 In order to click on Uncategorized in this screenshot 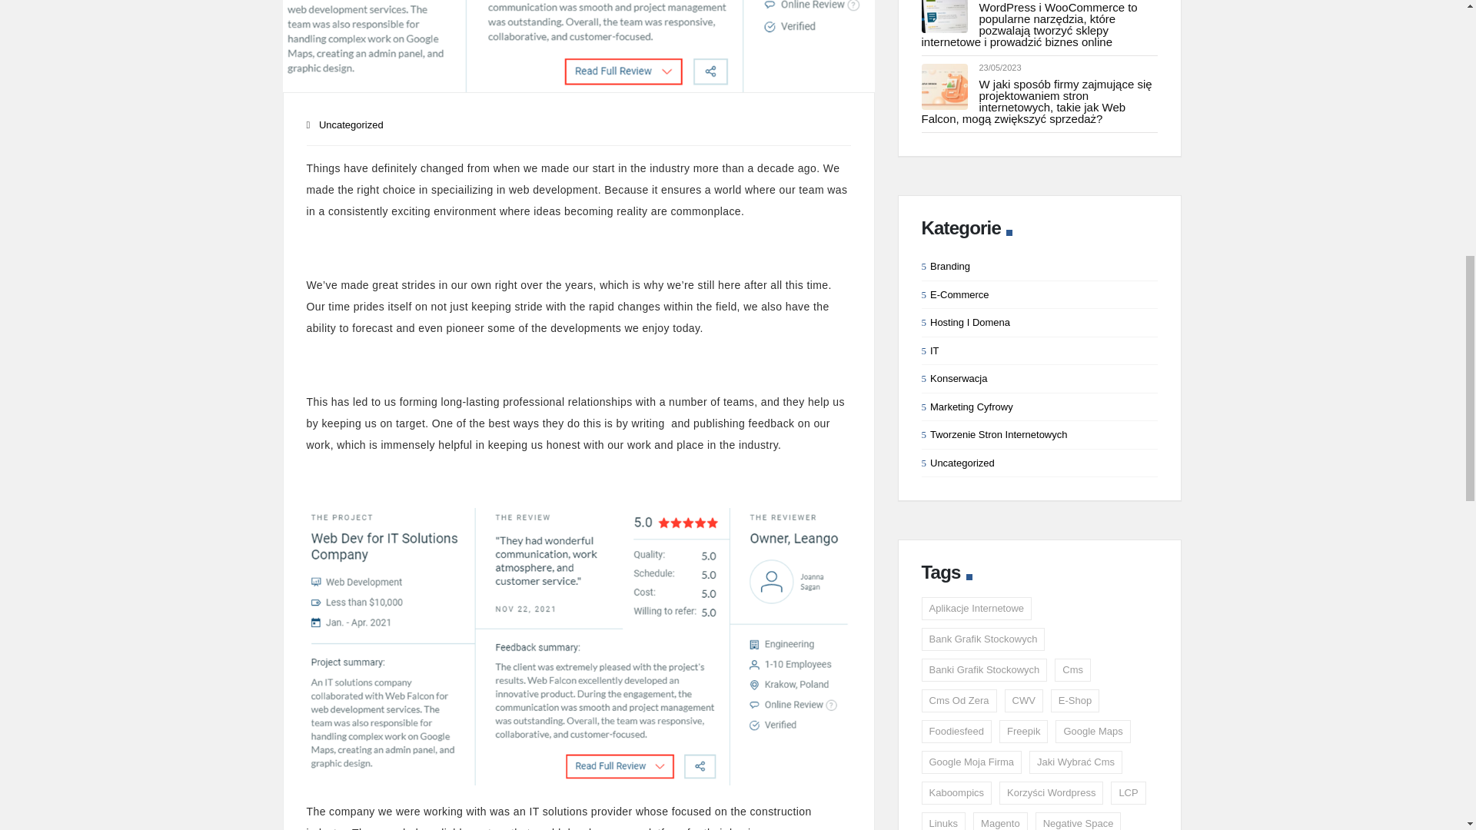, I will do `click(962, 463)`.